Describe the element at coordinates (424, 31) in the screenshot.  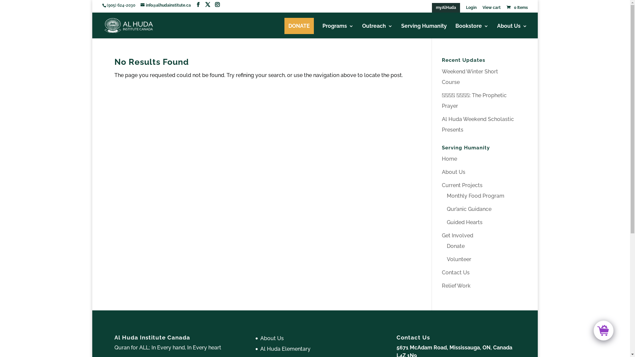
I see `Serving Humanity` at that location.